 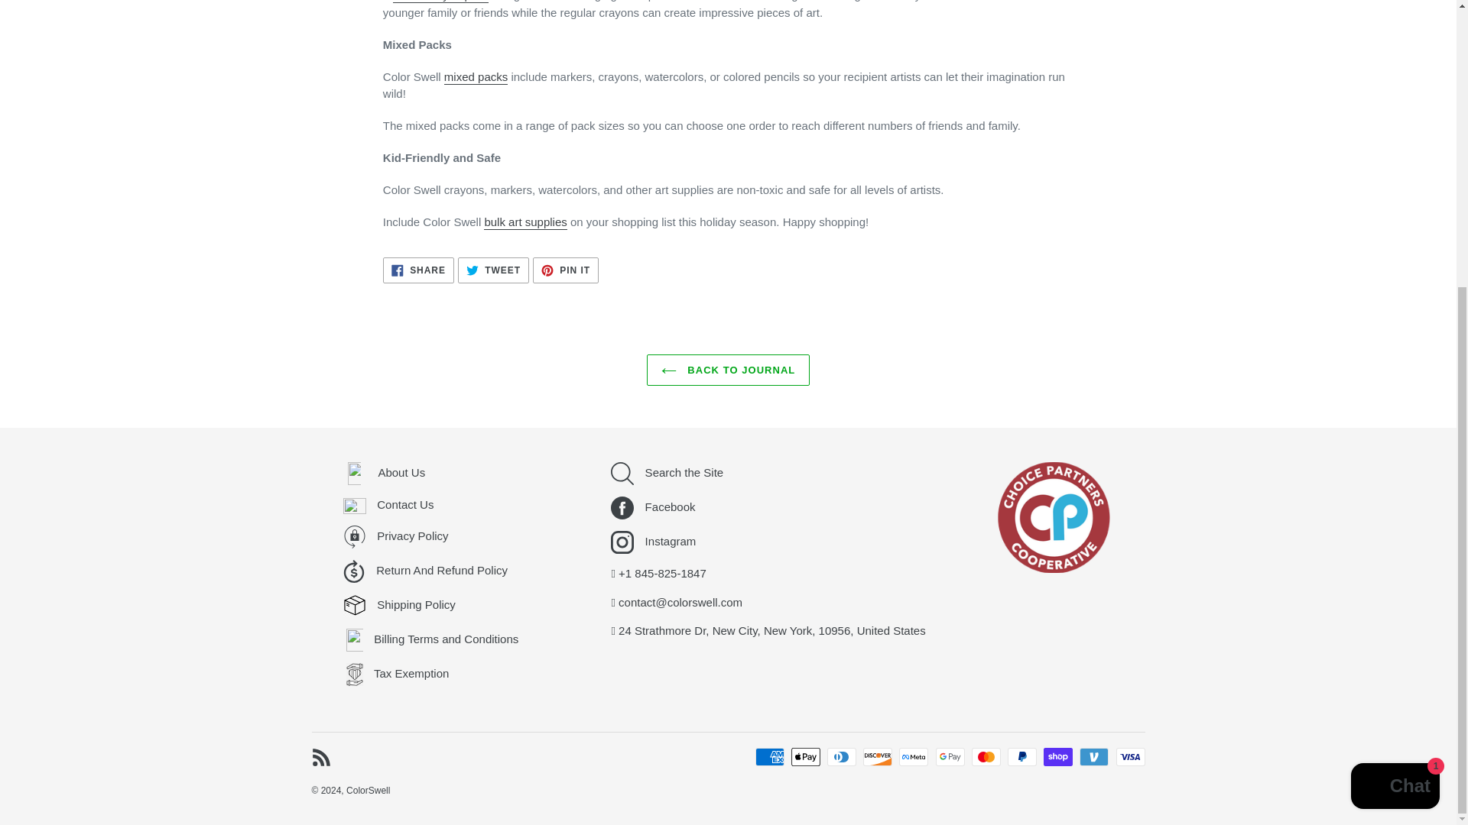 I want to click on mixed crayon pack, so click(x=418, y=270).